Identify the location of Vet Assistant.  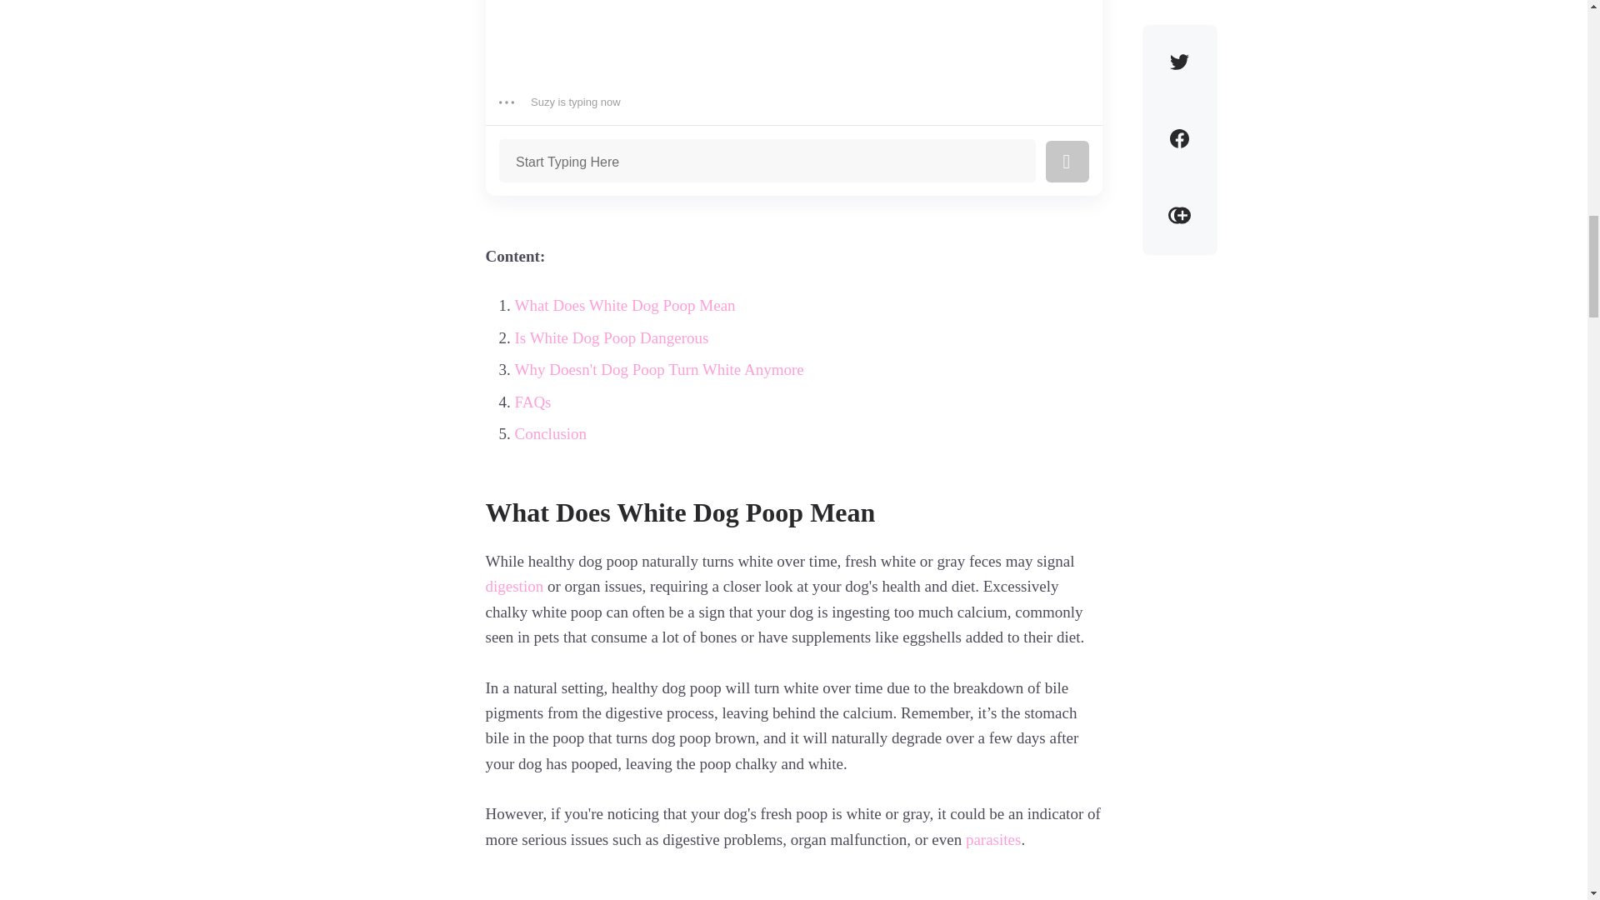
(793, 98).